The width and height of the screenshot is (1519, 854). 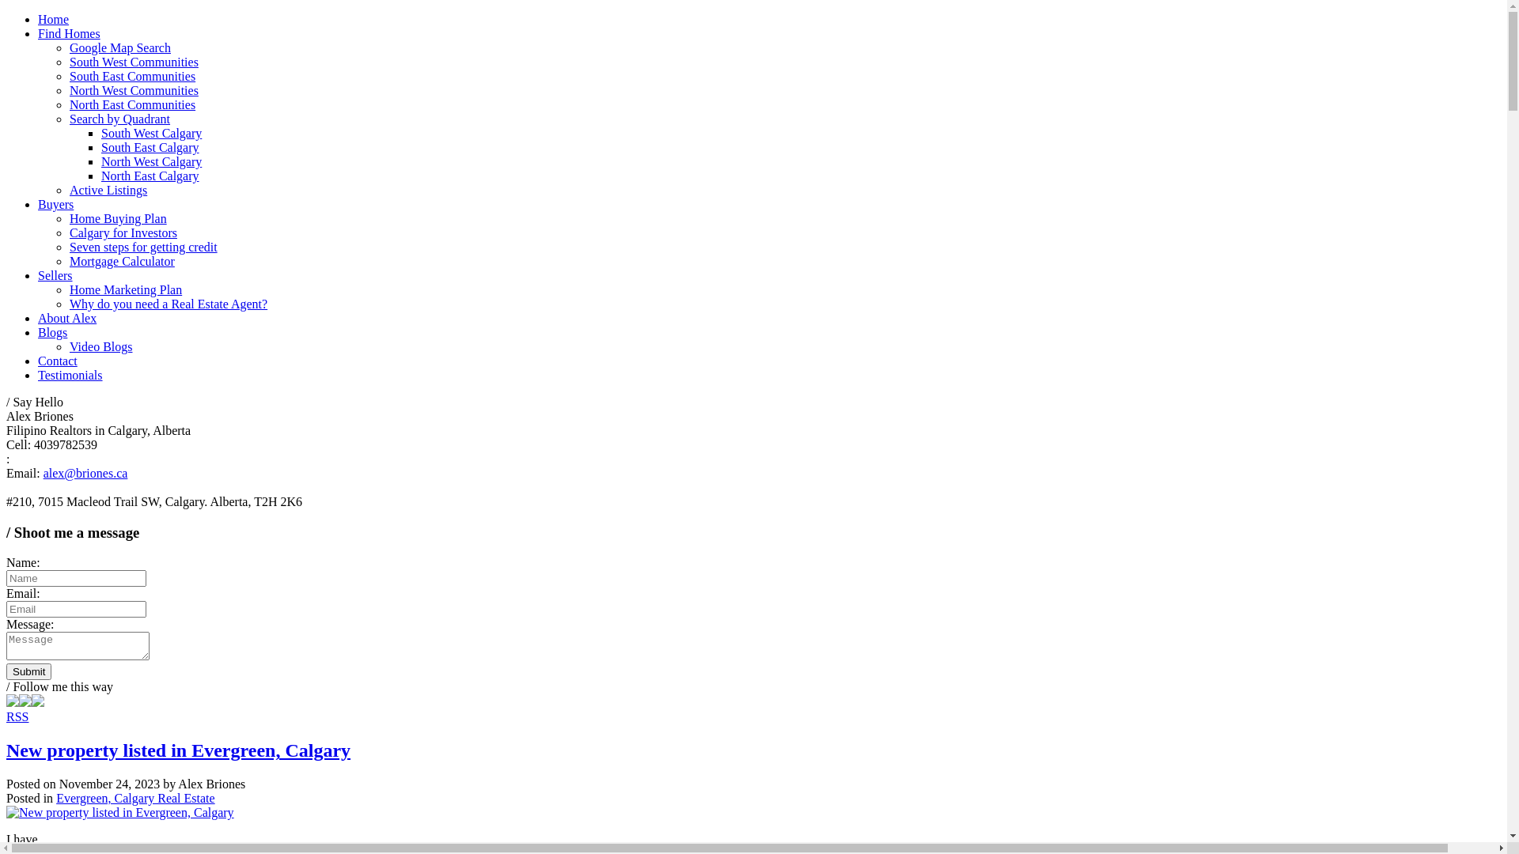 What do you see at coordinates (134, 90) in the screenshot?
I see `North West Communities` at bounding box center [134, 90].